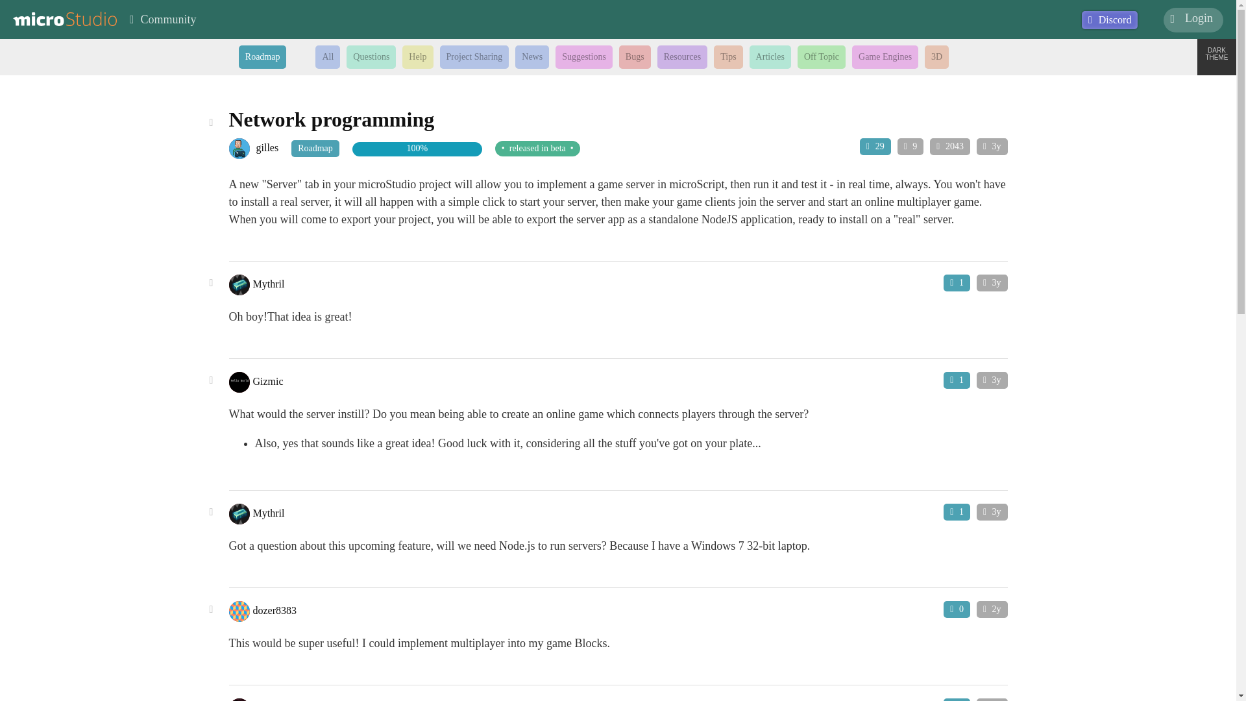 This screenshot has width=1246, height=701. What do you see at coordinates (239, 382) in the screenshot?
I see `Gizmic` at bounding box center [239, 382].